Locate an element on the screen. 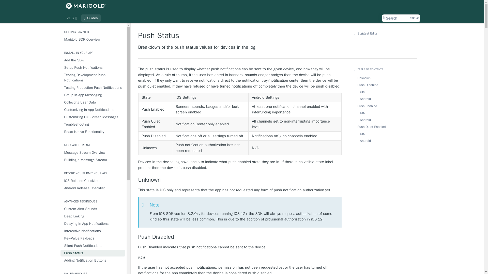 This screenshot has height=274, width=488. Customizing Full Screen Messages is located at coordinates (93, 117).